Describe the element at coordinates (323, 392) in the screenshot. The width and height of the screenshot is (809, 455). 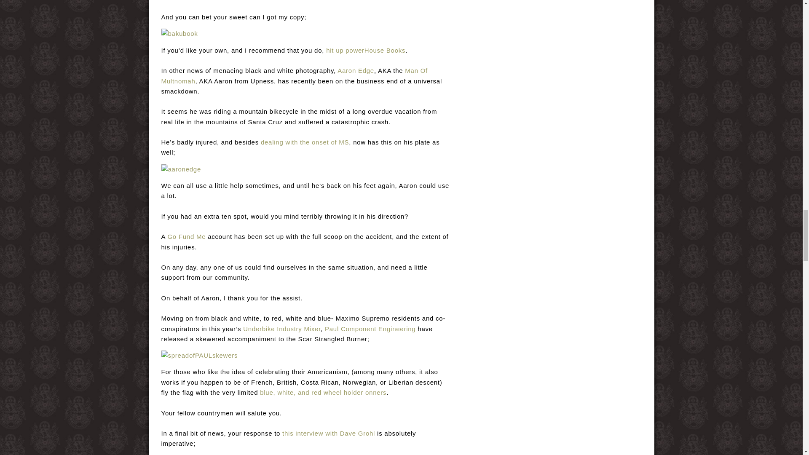
I see `blue, white, and red wheel holder onners` at that location.